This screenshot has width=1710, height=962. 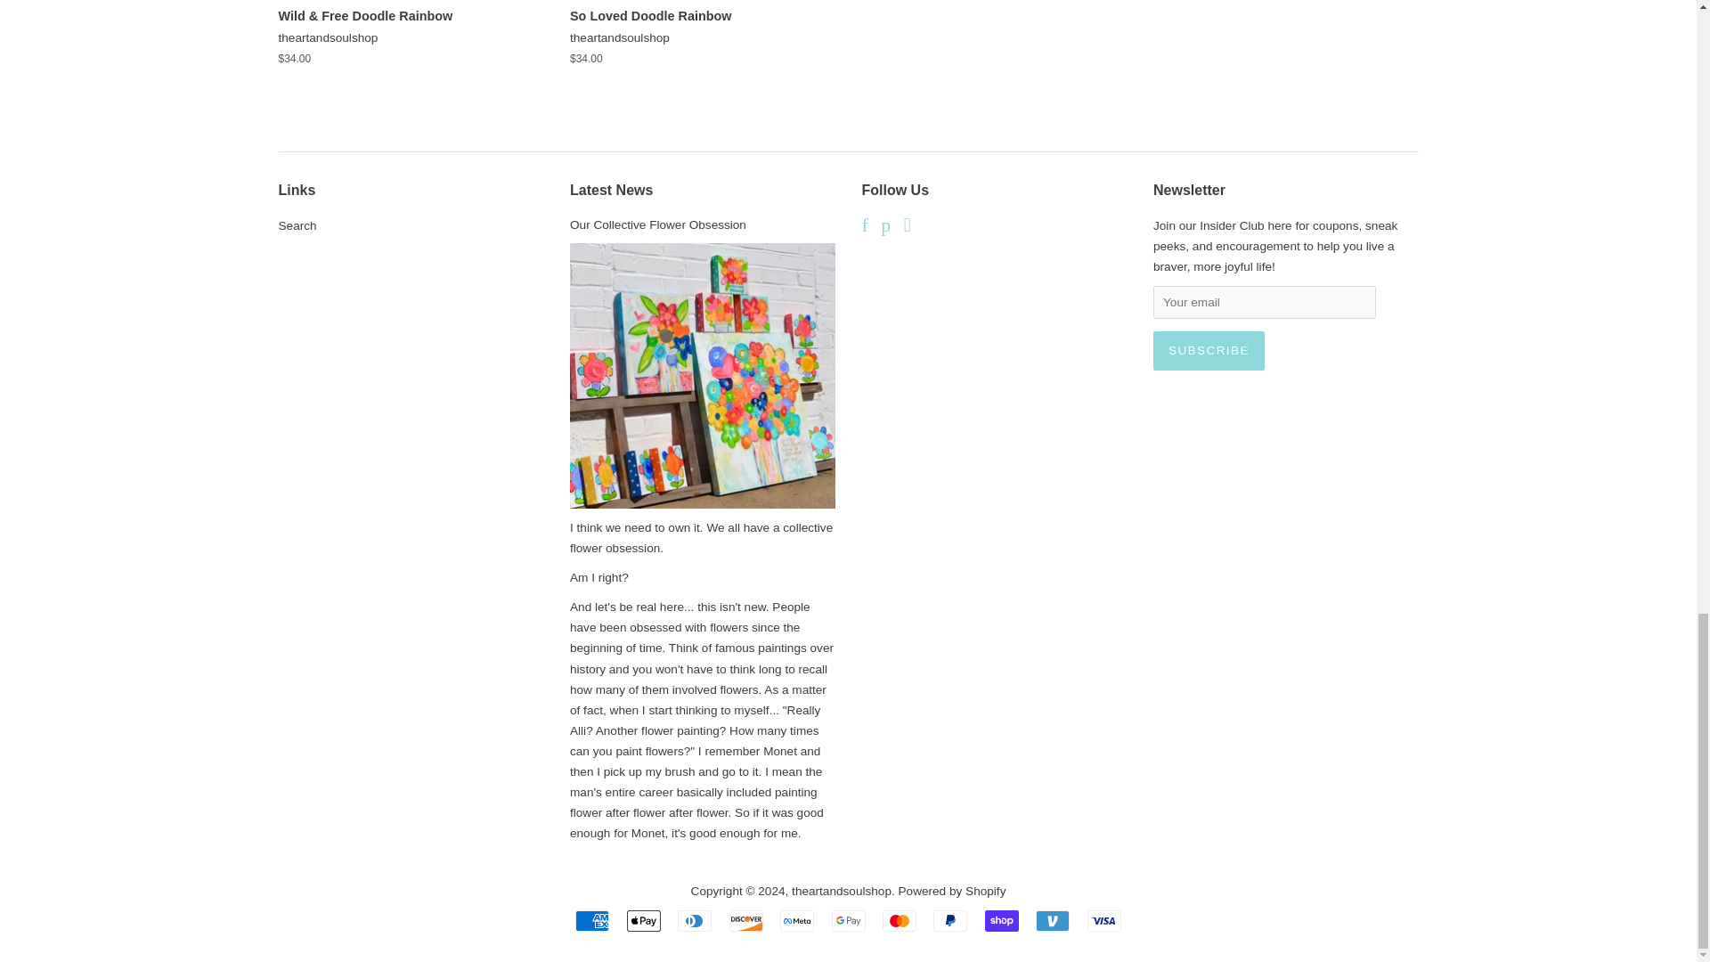 What do you see at coordinates (796, 921) in the screenshot?
I see `Meta Pay` at bounding box center [796, 921].